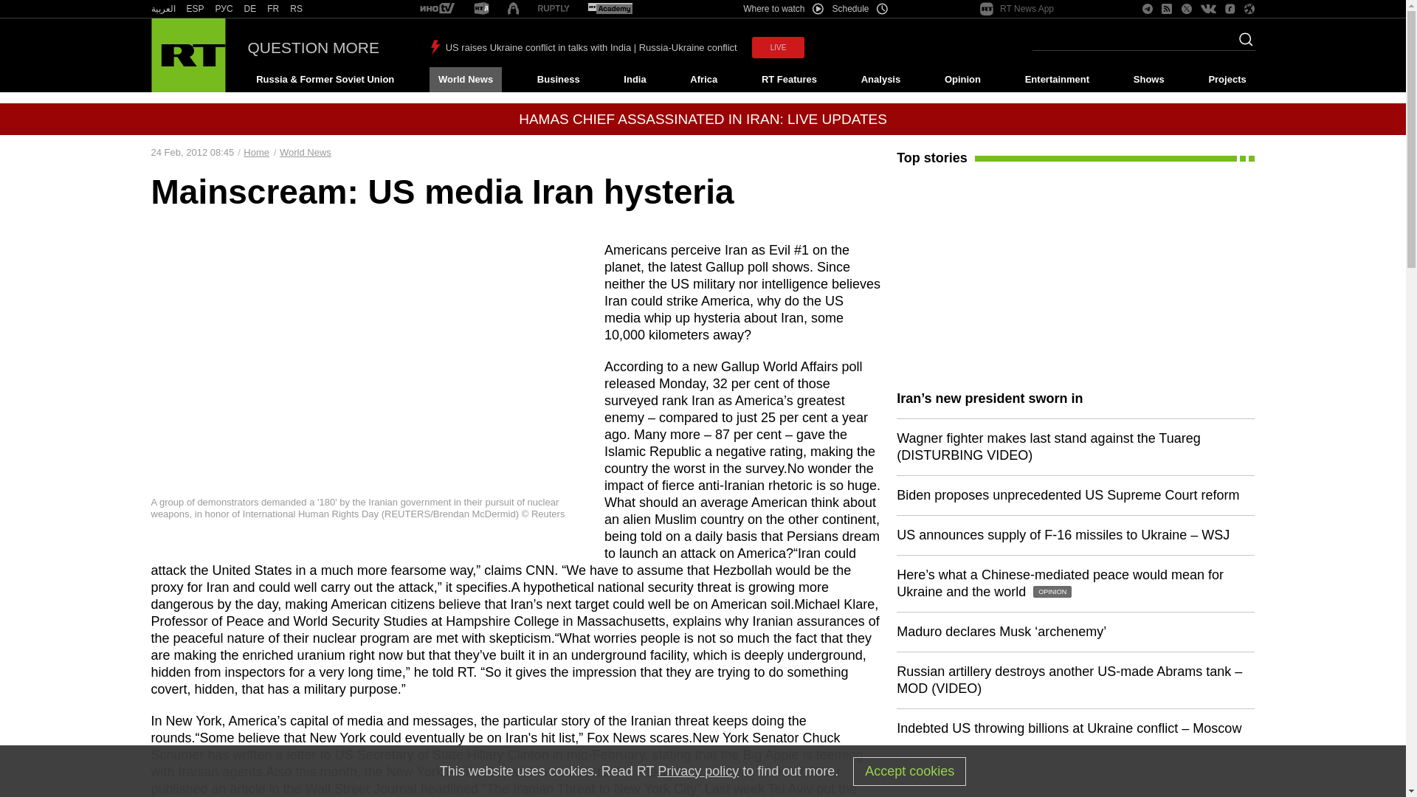 The image size is (1417, 797). I want to click on Opinion, so click(962, 80).